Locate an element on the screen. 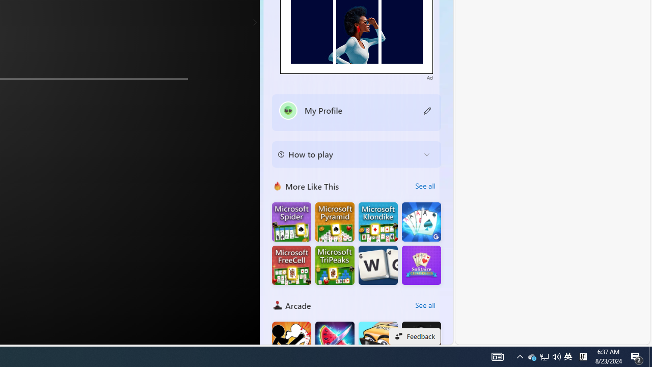  Arcade is located at coordinates (277, 305).